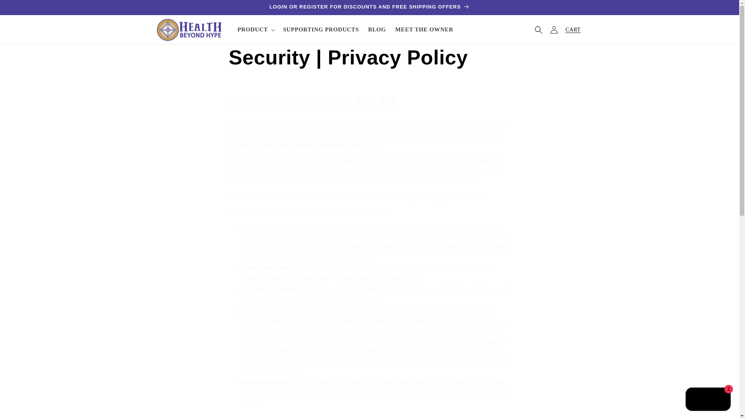 The image size is (745, 419). I want to click on Skip to content, so click(23, 9).